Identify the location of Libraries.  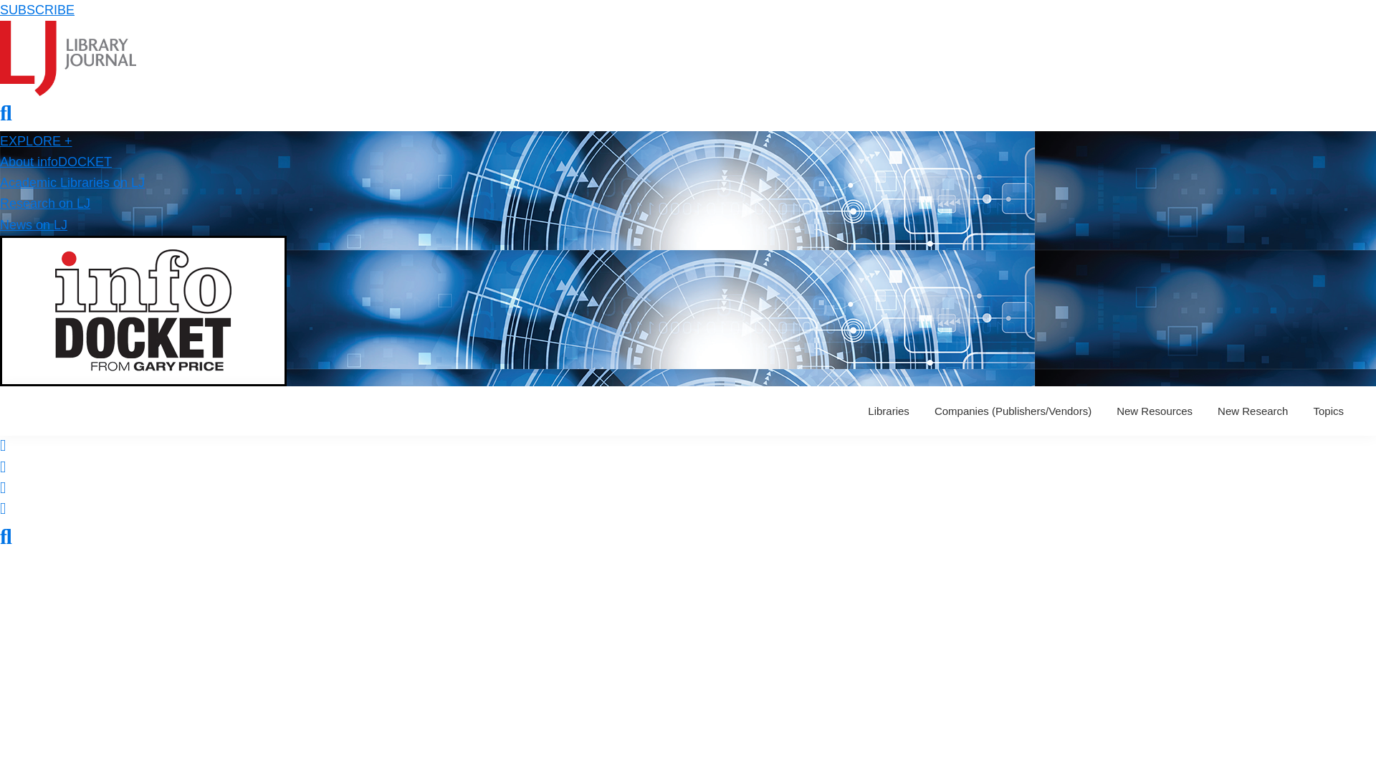
(889, 411).